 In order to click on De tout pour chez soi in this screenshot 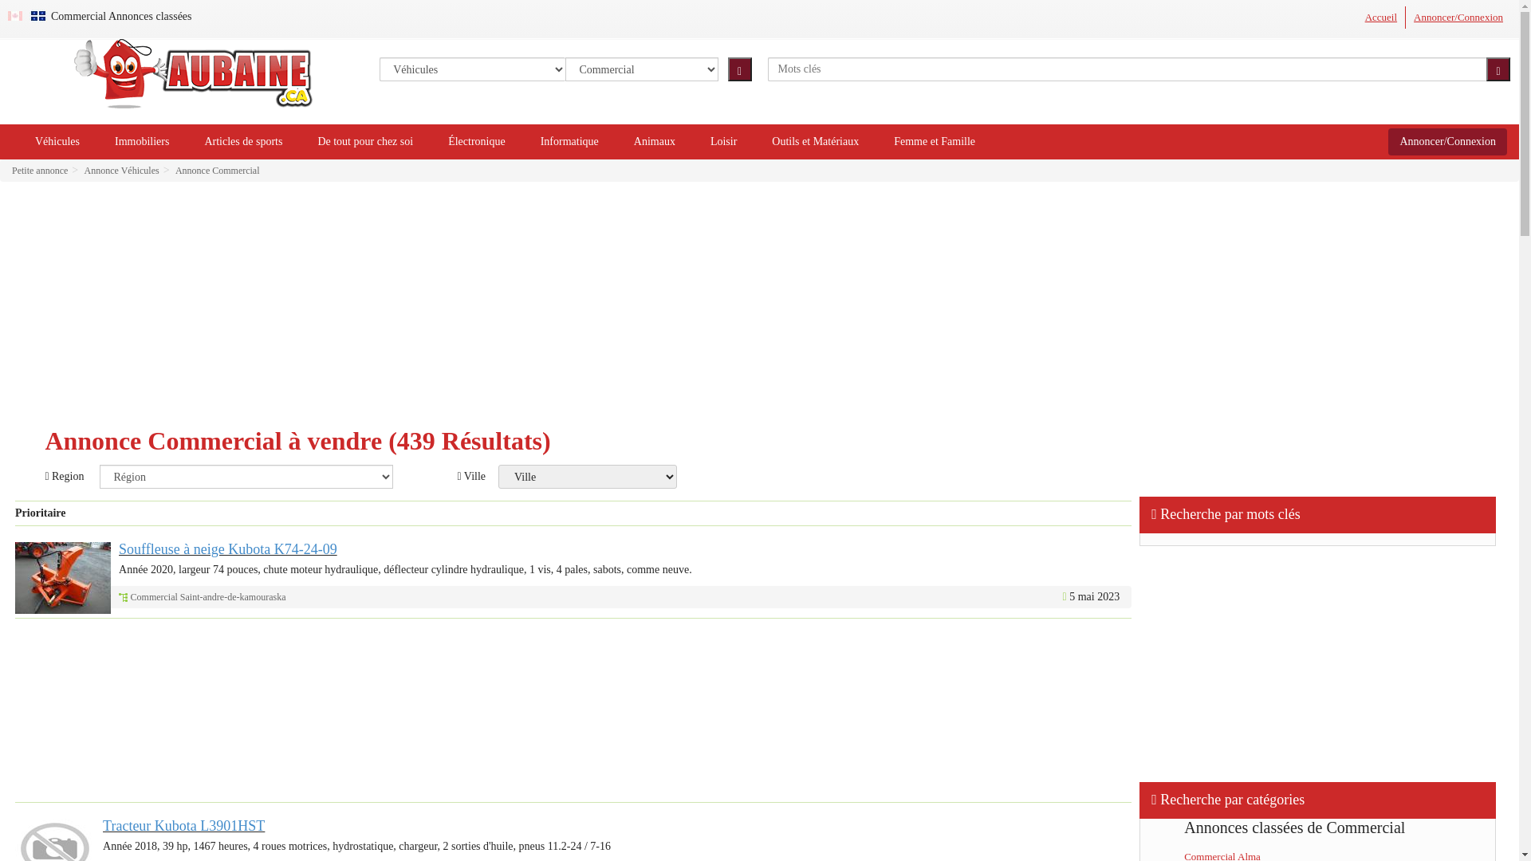, I will do `click(365, 142)`.